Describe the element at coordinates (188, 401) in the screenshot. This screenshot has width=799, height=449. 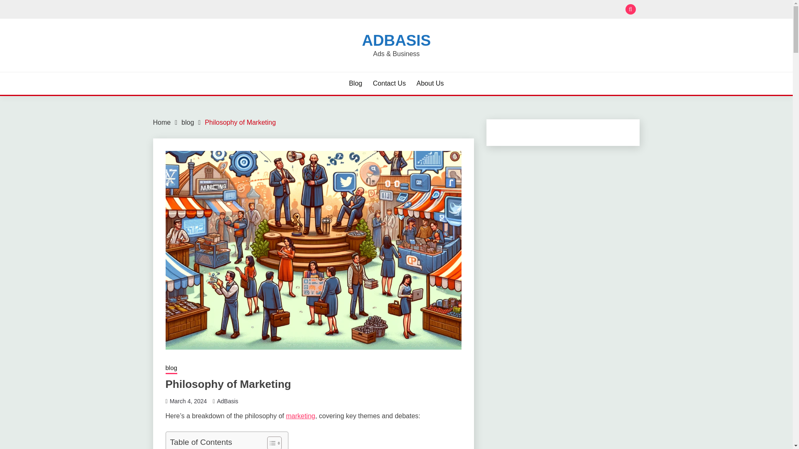
I see `March 4, 2024` at that location.